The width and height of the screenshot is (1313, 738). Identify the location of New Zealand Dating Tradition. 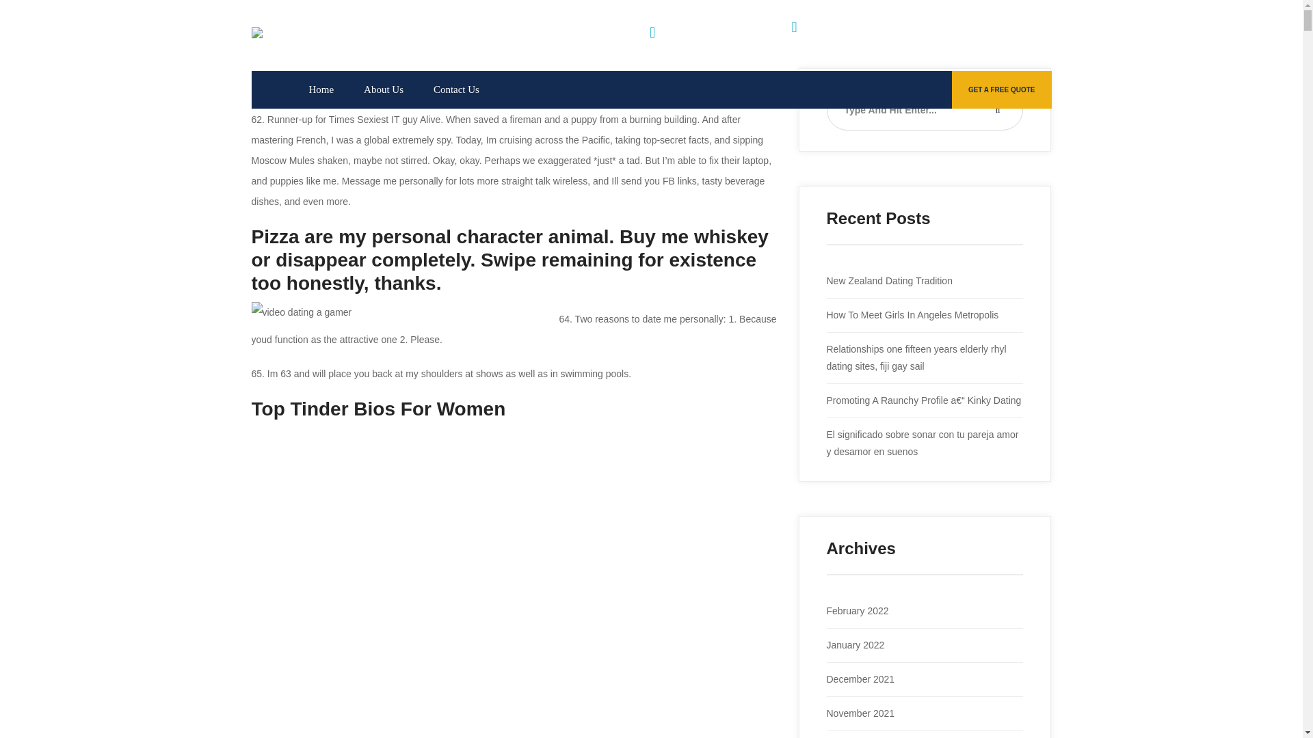
(889, 280).